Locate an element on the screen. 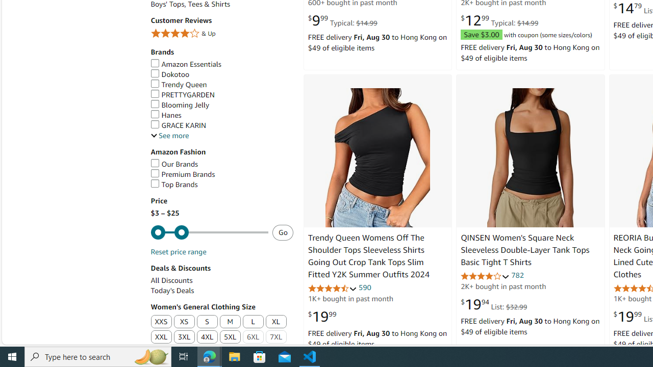 This screenshot has width=653, height=367. Today's Deals is located at coordinates (221, 291).